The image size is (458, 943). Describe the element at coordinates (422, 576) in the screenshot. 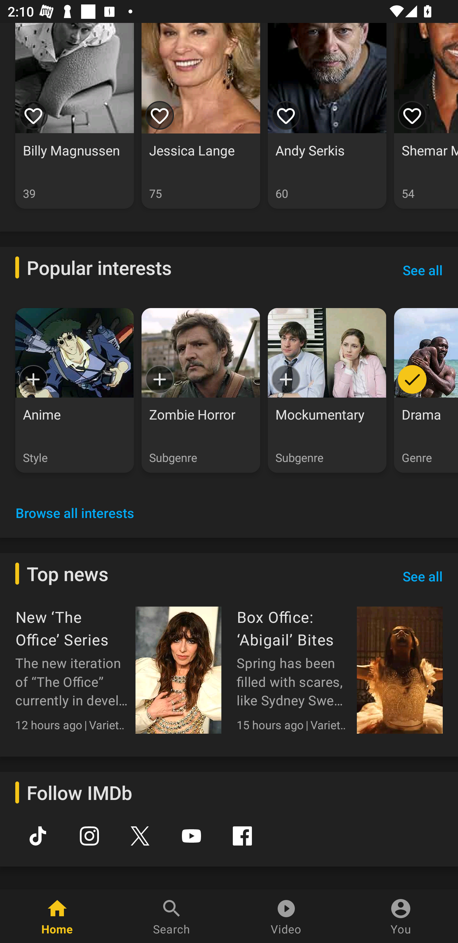

I see `See all See all Top news` at that location.